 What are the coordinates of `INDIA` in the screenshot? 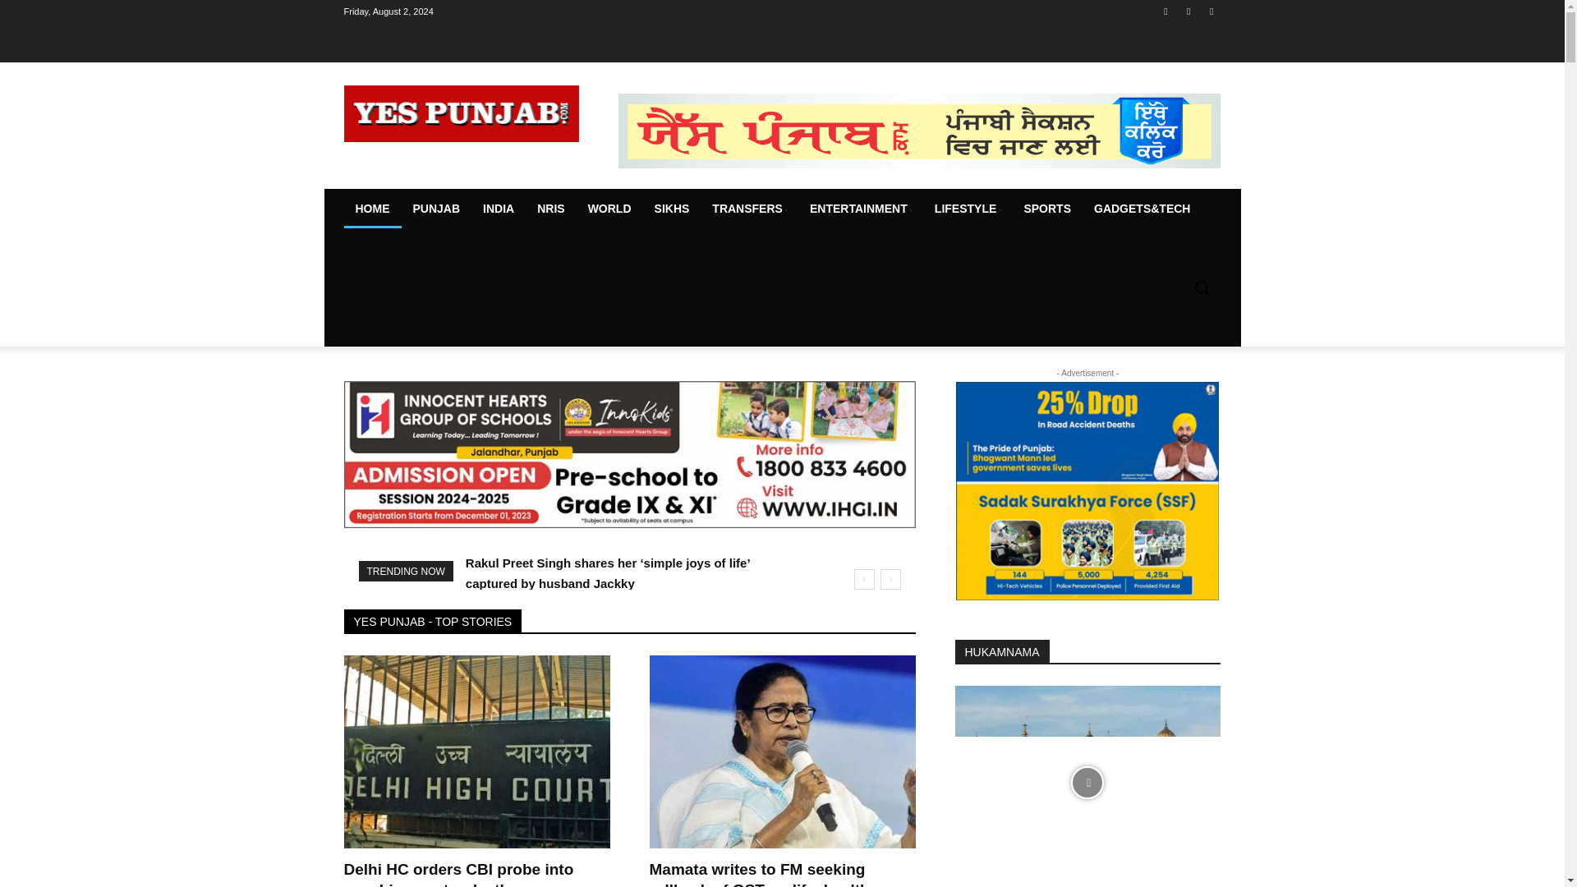 It's located at (498, 209).